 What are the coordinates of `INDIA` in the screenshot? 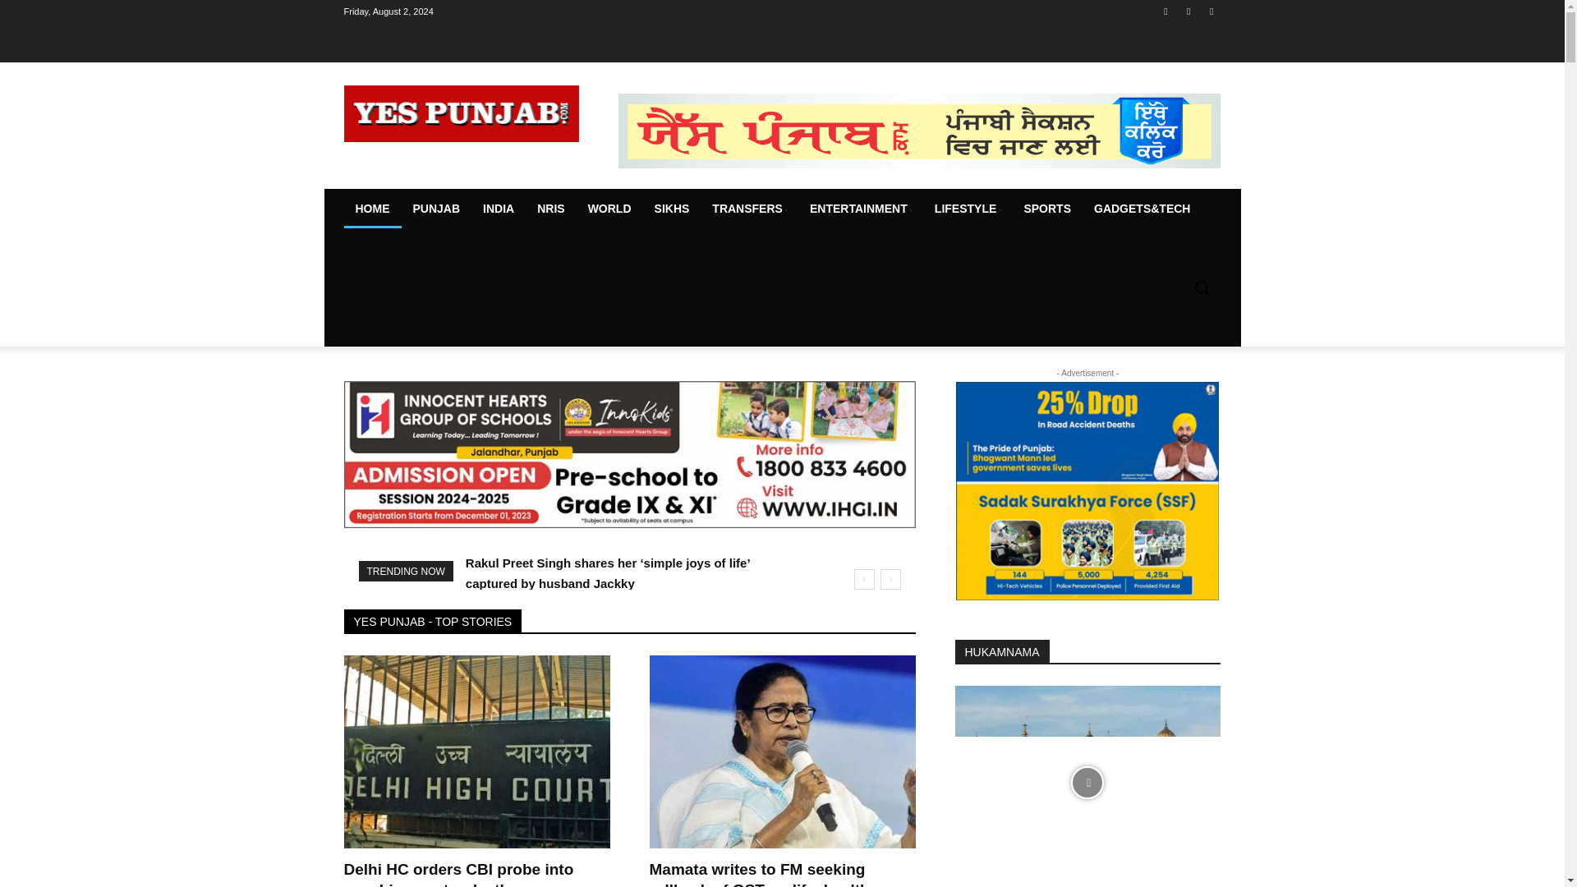 It's located at (498, 209).